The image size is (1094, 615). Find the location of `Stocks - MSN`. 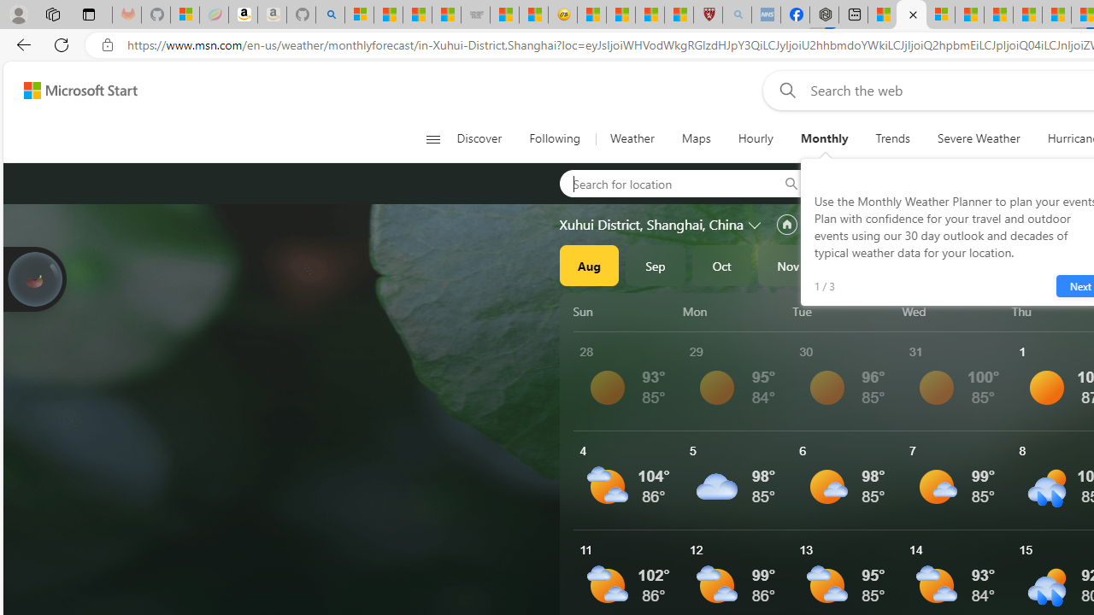

Stocks - MSN is located at coordinates (446, 15).